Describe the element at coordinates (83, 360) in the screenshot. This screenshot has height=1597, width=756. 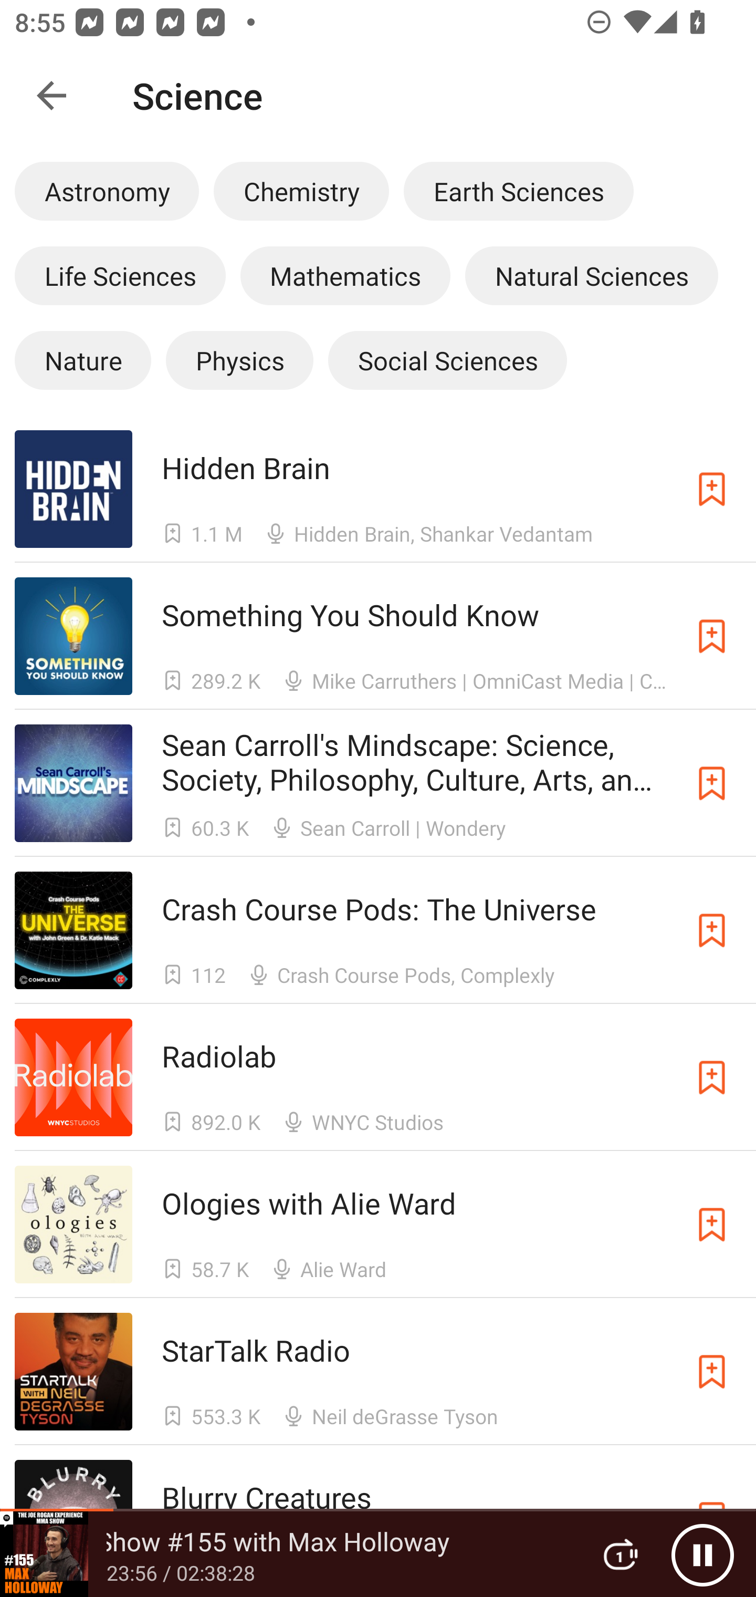
I see `Nature` at that location.